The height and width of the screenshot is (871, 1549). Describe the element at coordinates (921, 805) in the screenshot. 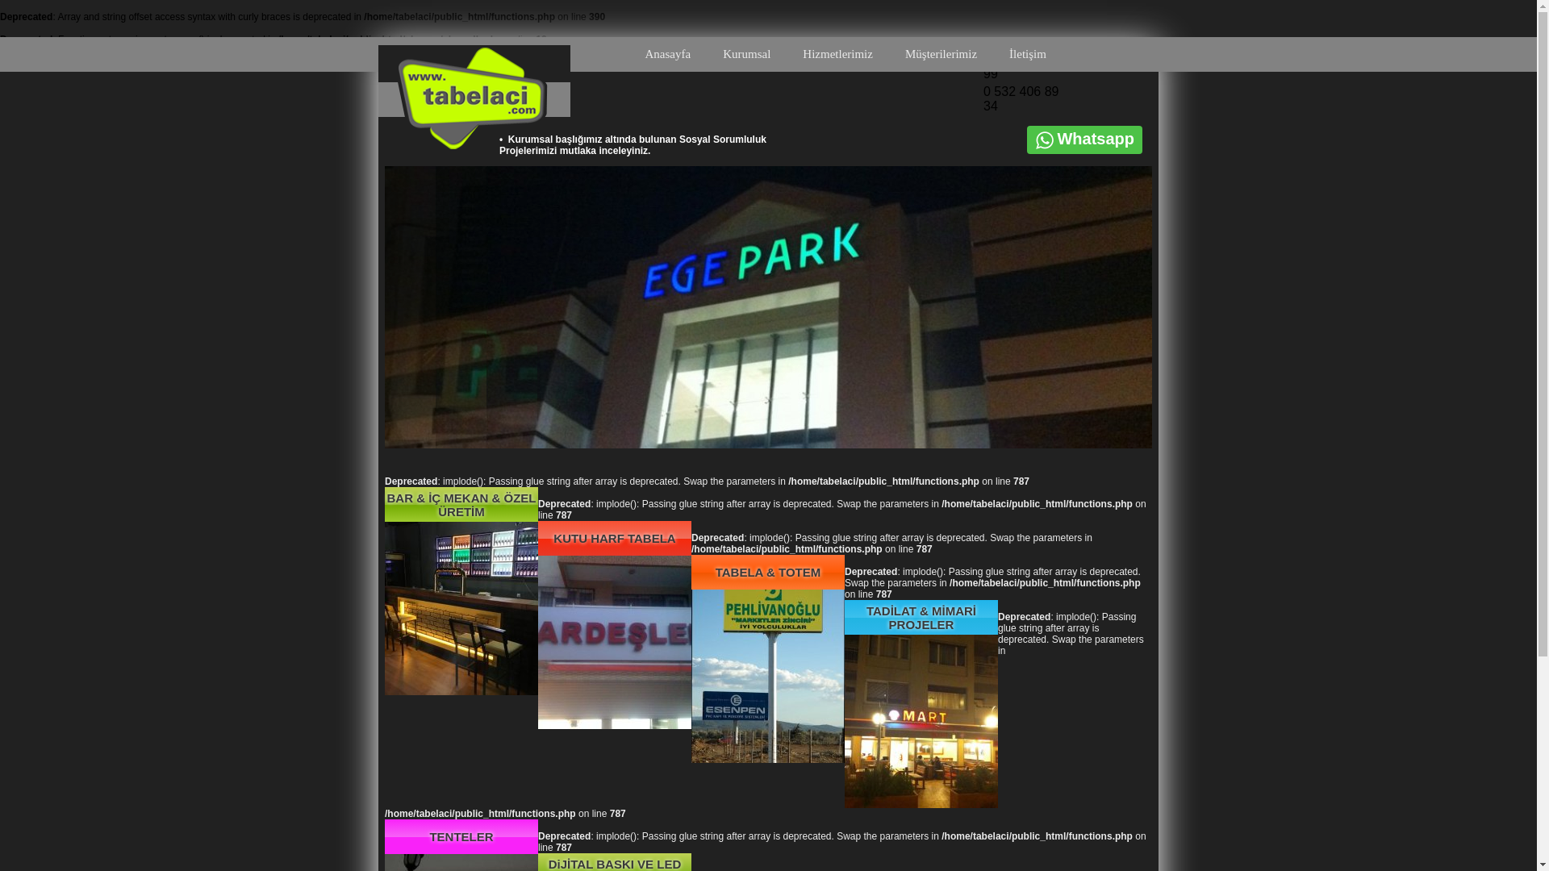

I see `tadilat & mimari projeler` at that location.